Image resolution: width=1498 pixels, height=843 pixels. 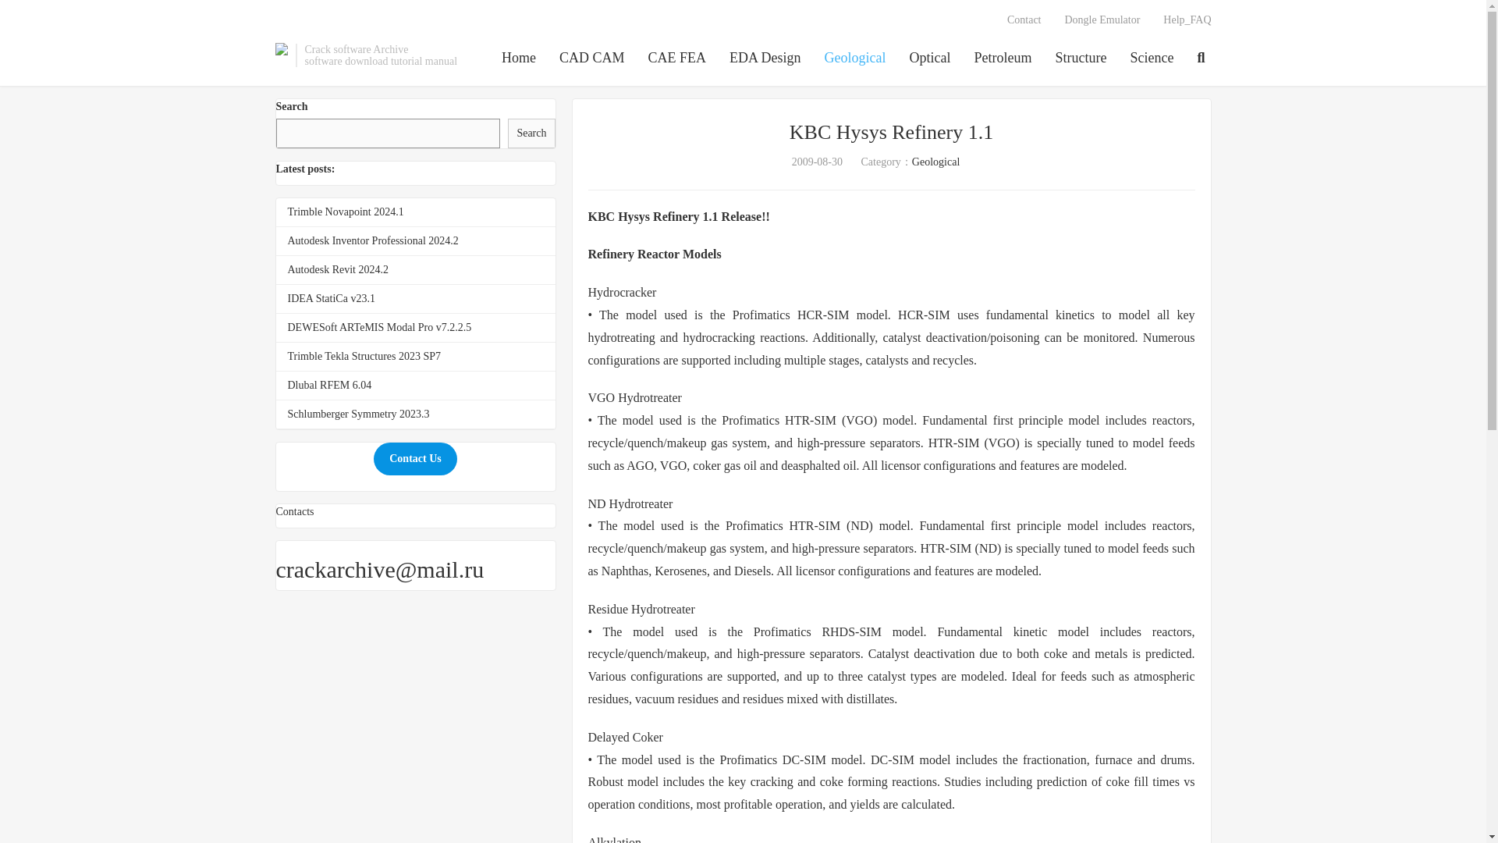 I want to click on DEWESoft ARTeMIS Modal Pro v7.2.2.5, so click(x=379, y=326).